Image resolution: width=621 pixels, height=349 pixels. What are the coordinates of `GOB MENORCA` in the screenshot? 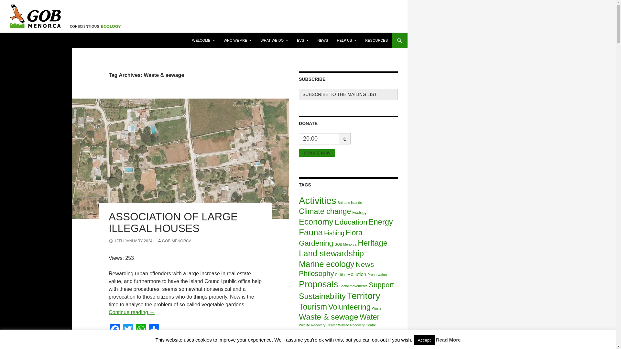 It's located at (174, 241).